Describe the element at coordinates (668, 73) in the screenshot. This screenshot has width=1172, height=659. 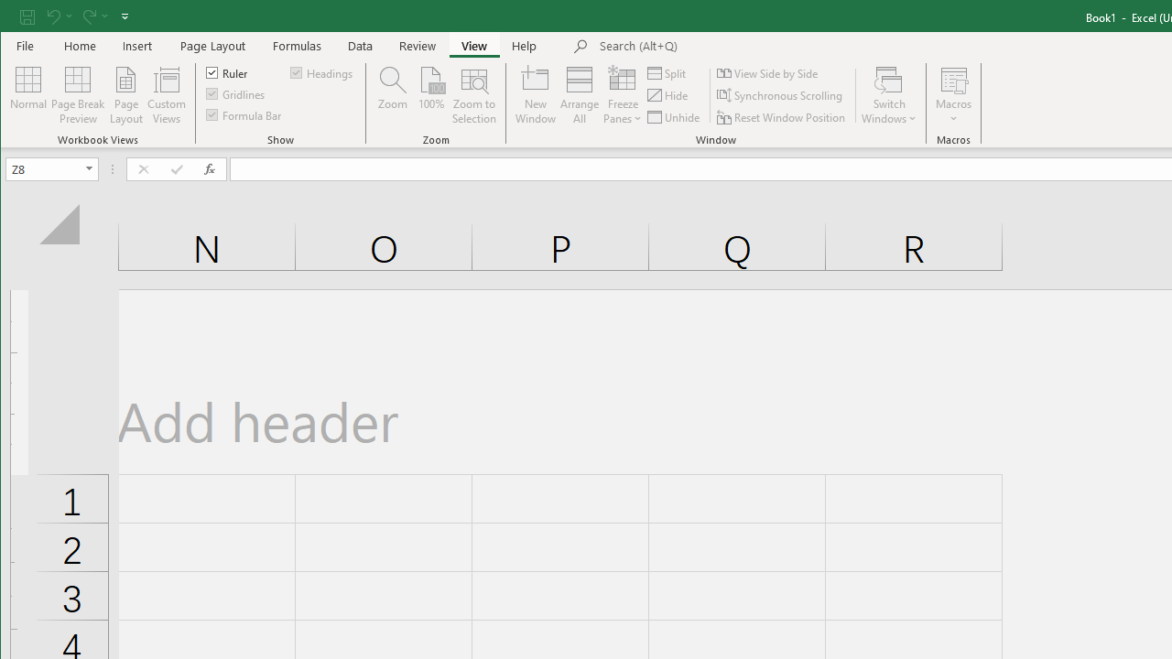
I see `Split` at that location.